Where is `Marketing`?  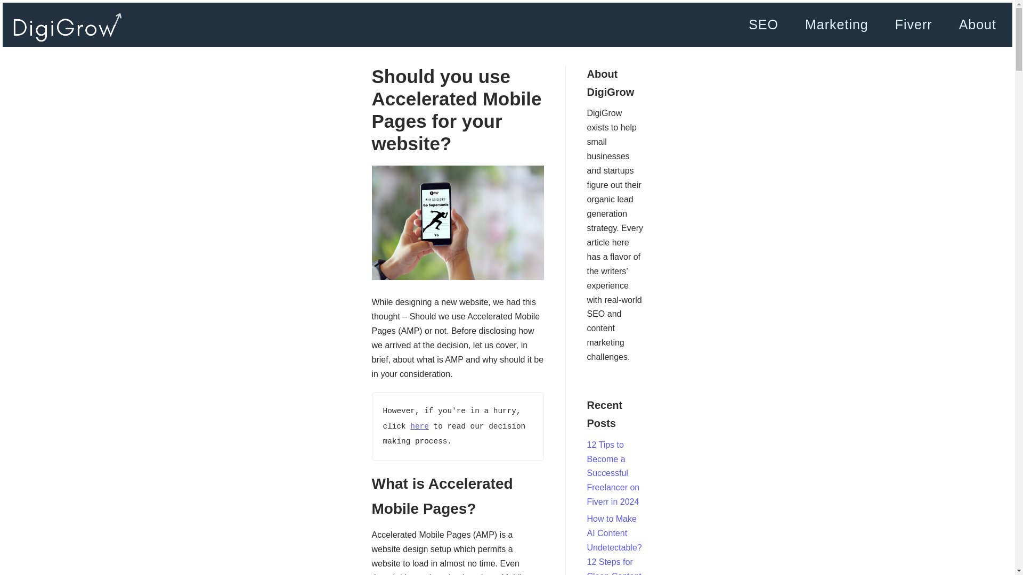 Marketing is located at coordinates (837, 24).